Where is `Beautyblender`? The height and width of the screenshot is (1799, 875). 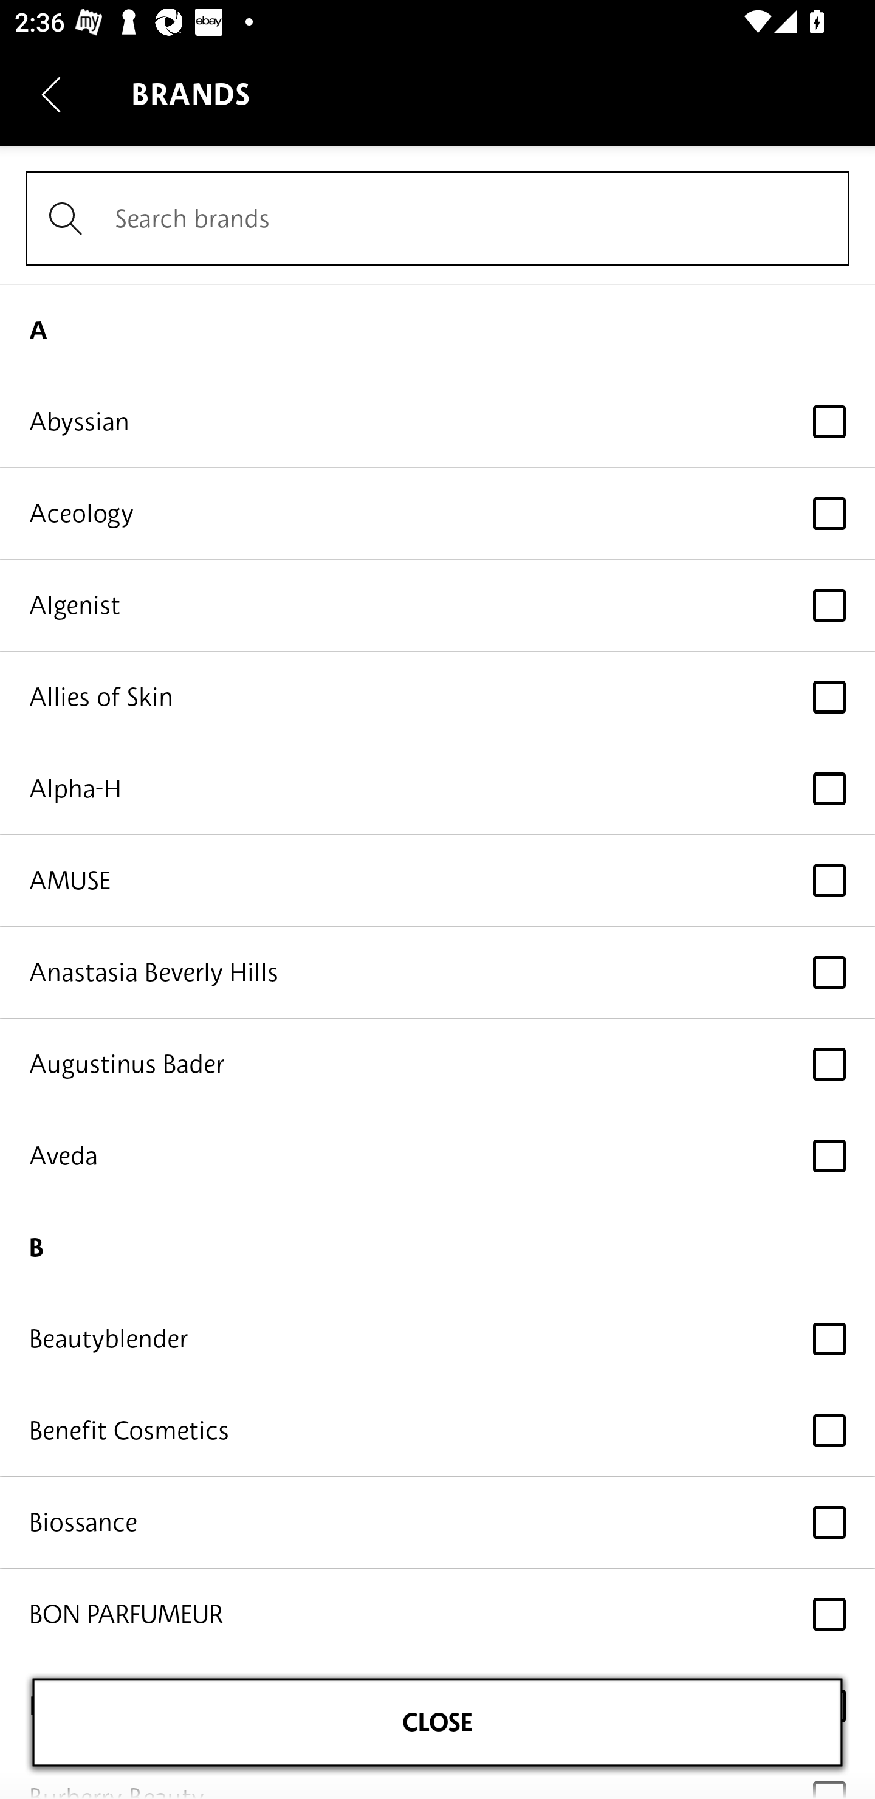 Beautyblender is located at coordinates (437, 1340).